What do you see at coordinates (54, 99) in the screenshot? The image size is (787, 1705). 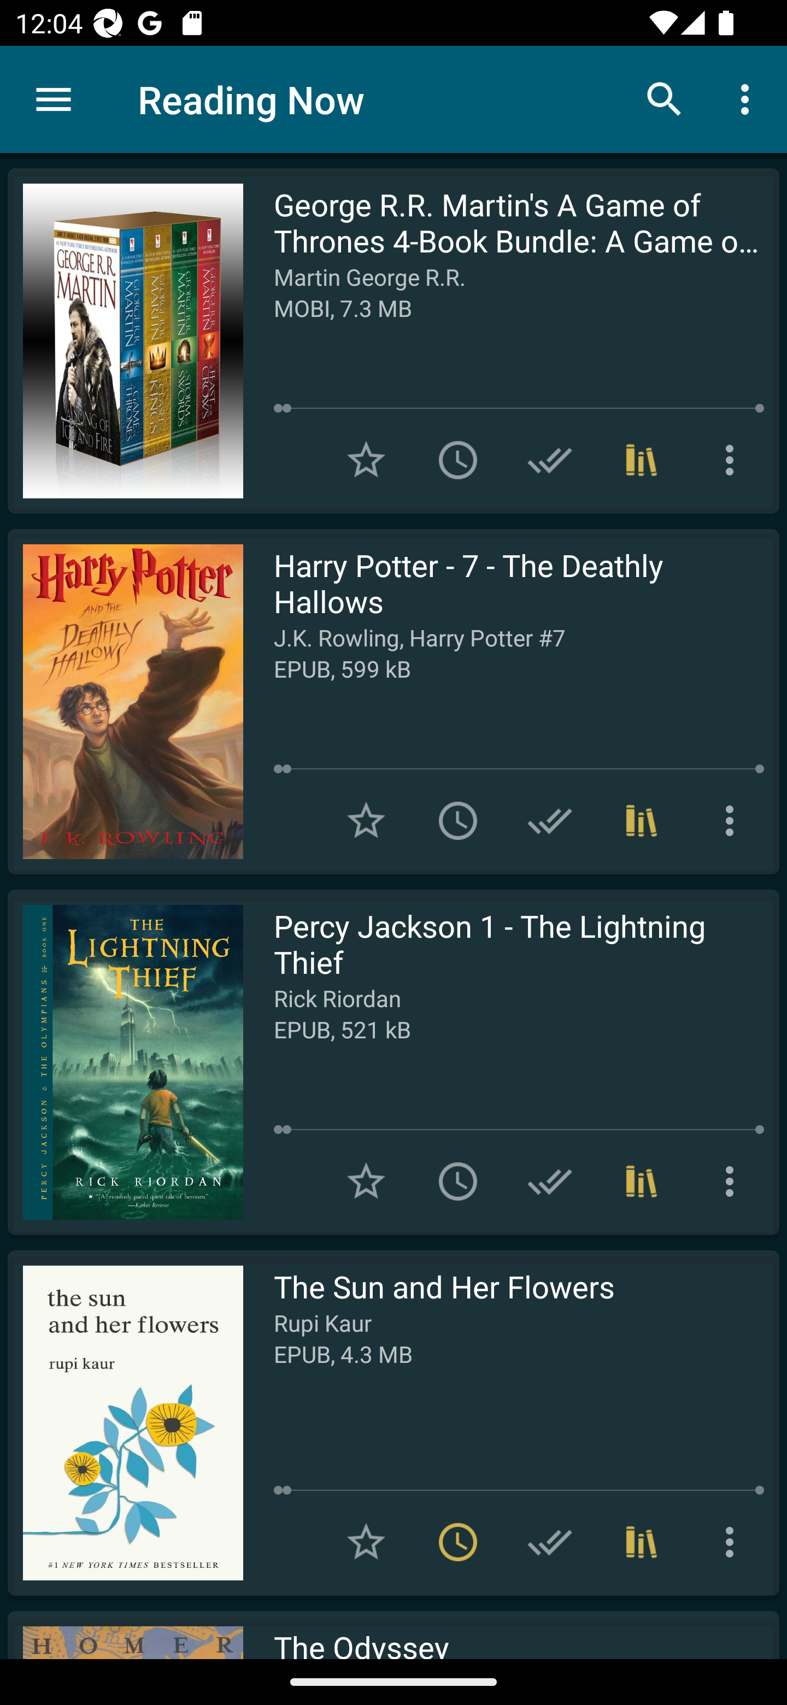 I see `Menu` at bounding box center [54, 99].